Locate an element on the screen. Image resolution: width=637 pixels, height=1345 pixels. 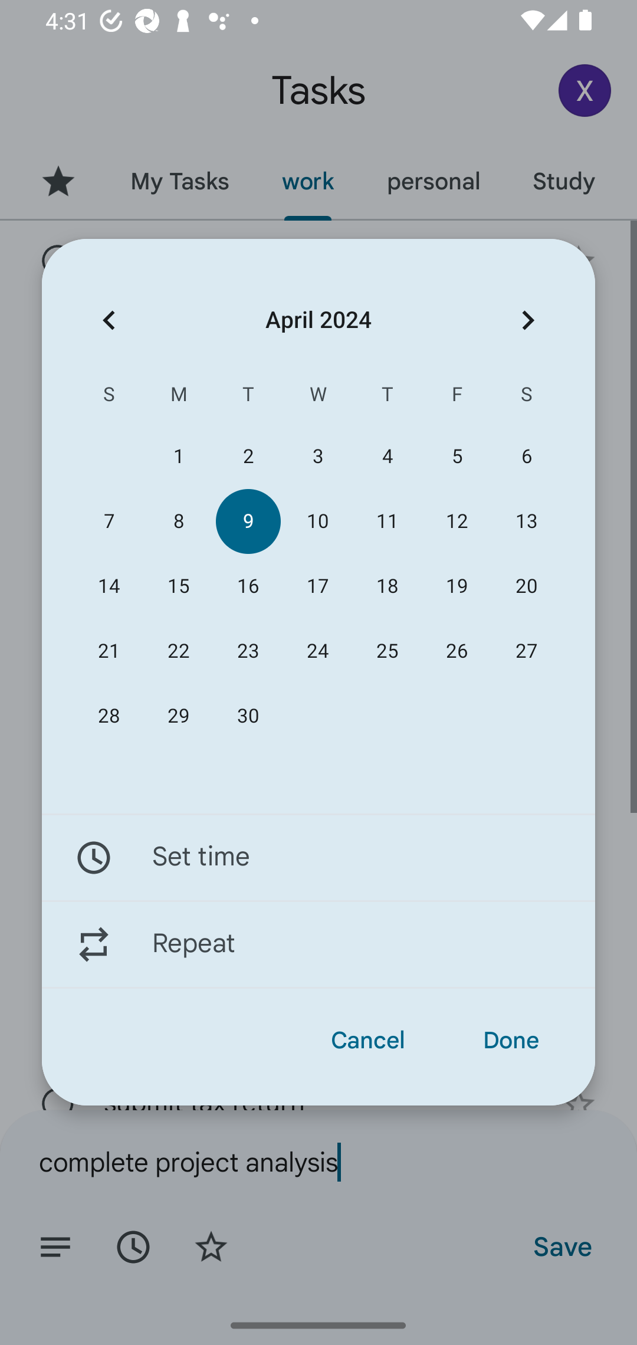
6 06 April 2024 is located at coordinates (526, 457).